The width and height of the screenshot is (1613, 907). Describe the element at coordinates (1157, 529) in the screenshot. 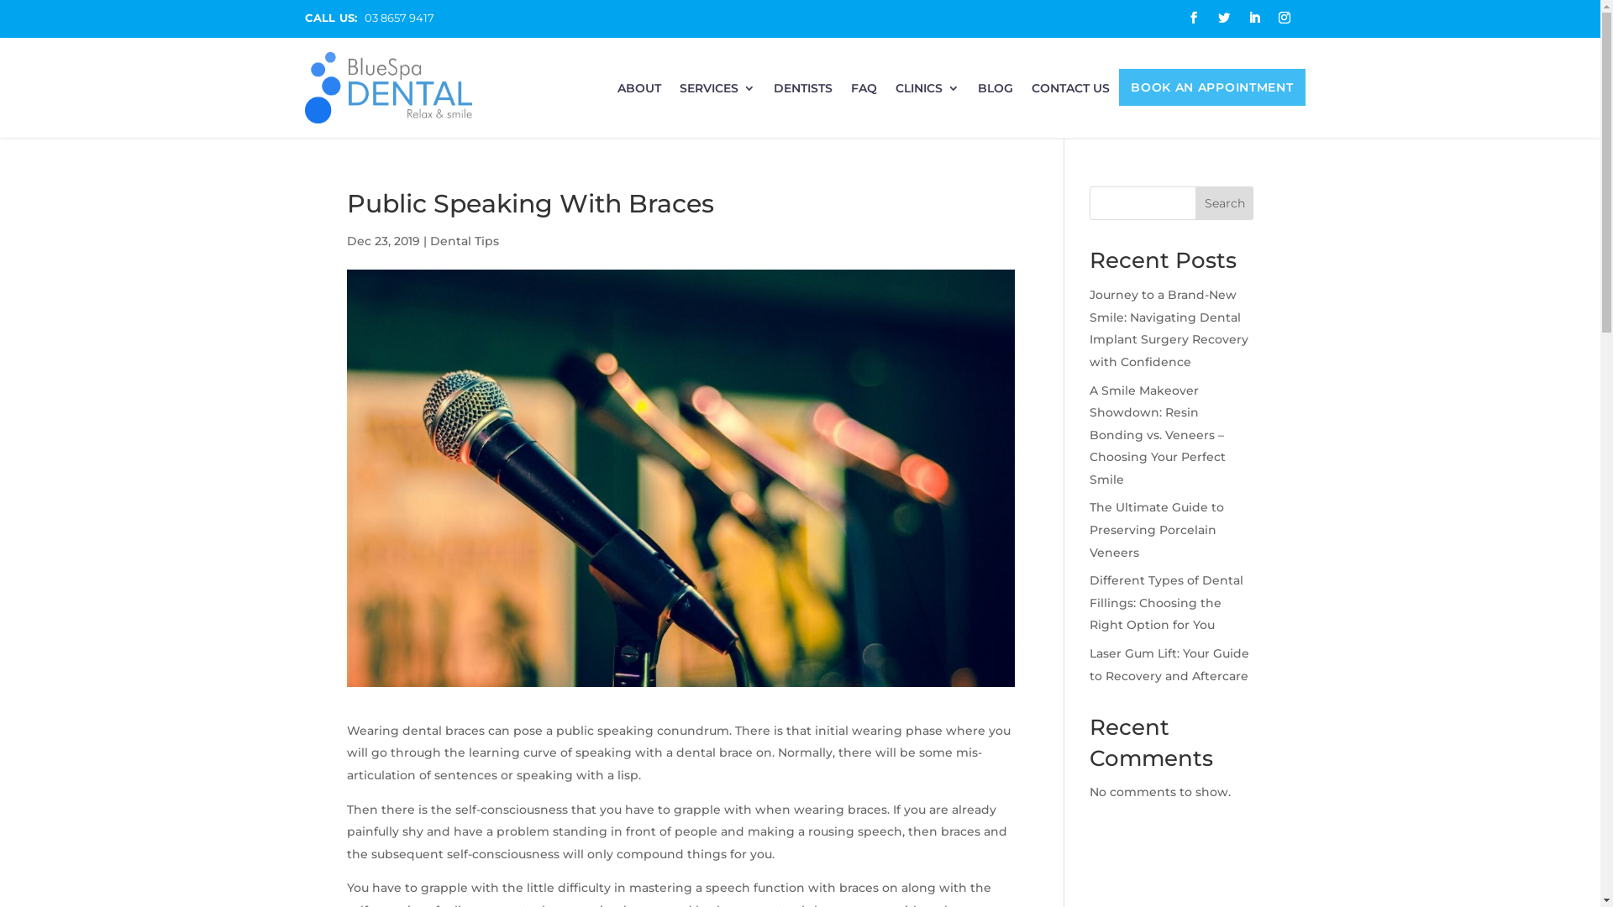

I see `The Ultimate Guide to Preserving Porcelain Veneers` at that location.